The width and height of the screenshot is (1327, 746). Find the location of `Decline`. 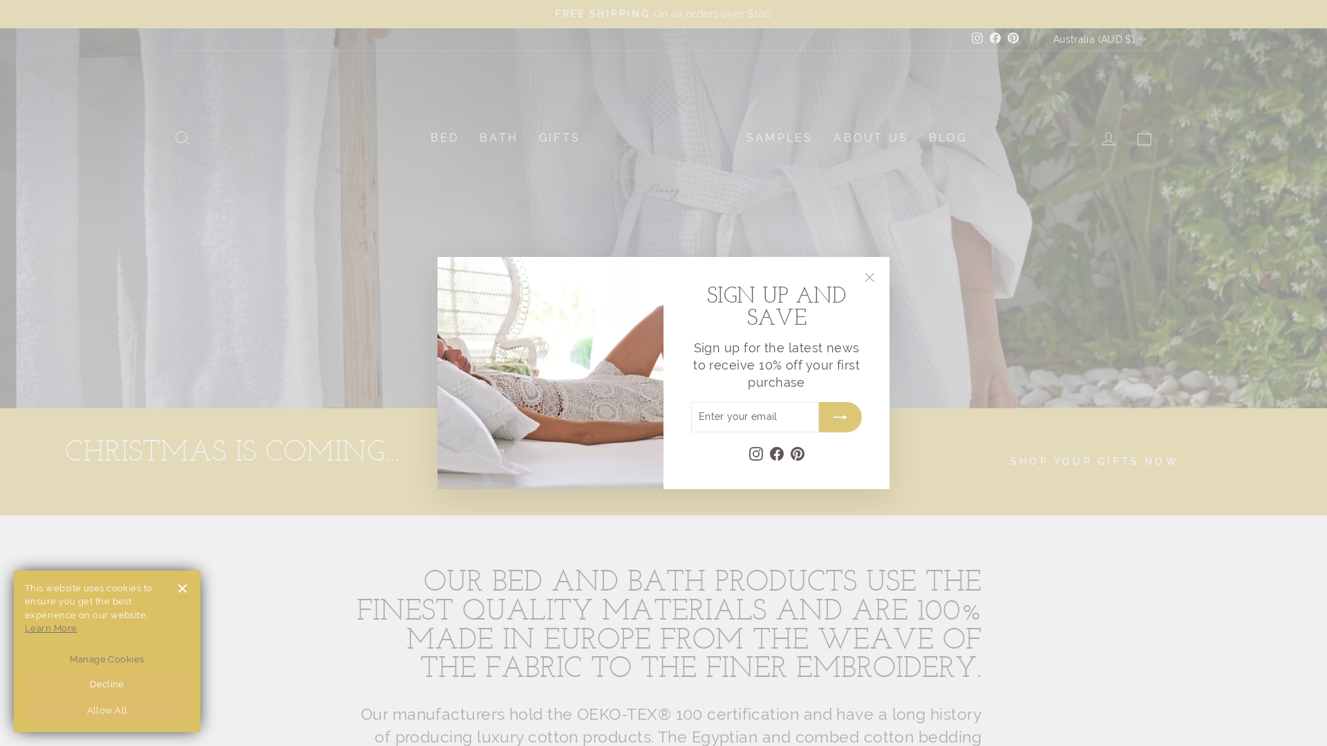

Decline is located at coordinates (107, 685).